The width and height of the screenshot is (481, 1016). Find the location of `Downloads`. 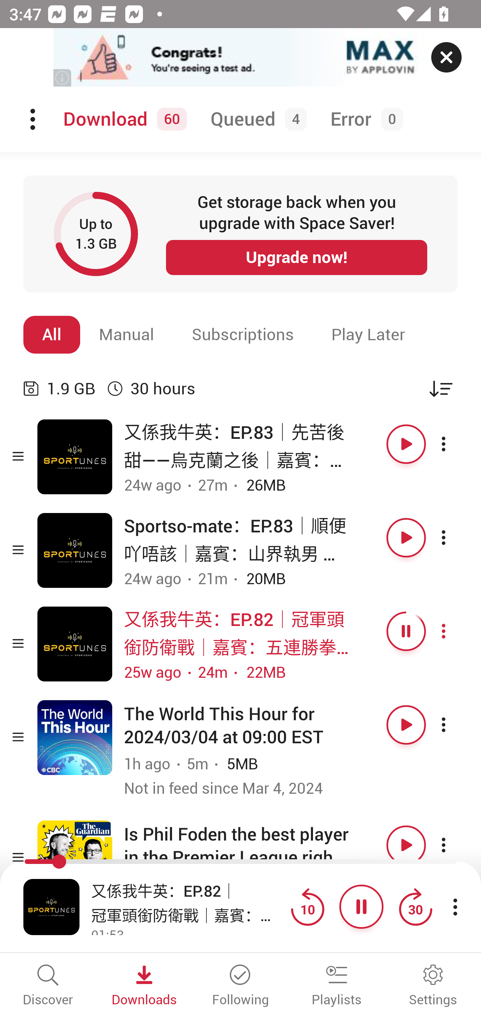

Downloads is located at coordinates (144, 986).